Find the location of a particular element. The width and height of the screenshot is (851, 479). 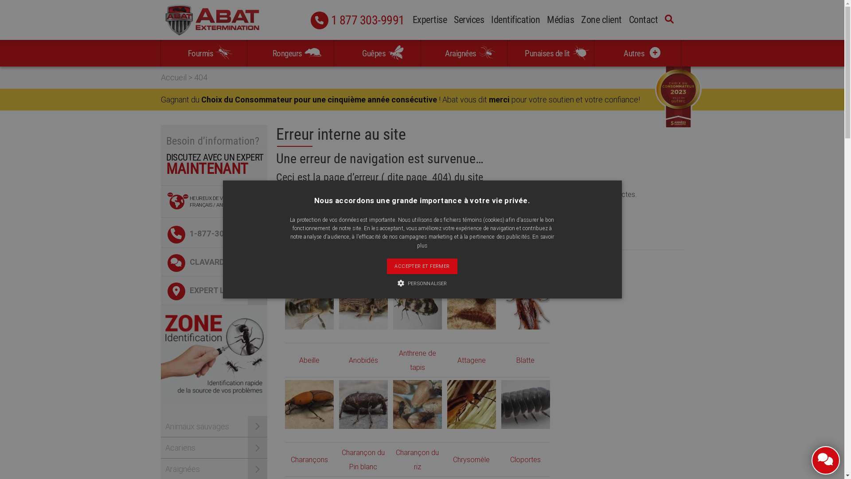

Attagene is located at coordinates (472, 360).